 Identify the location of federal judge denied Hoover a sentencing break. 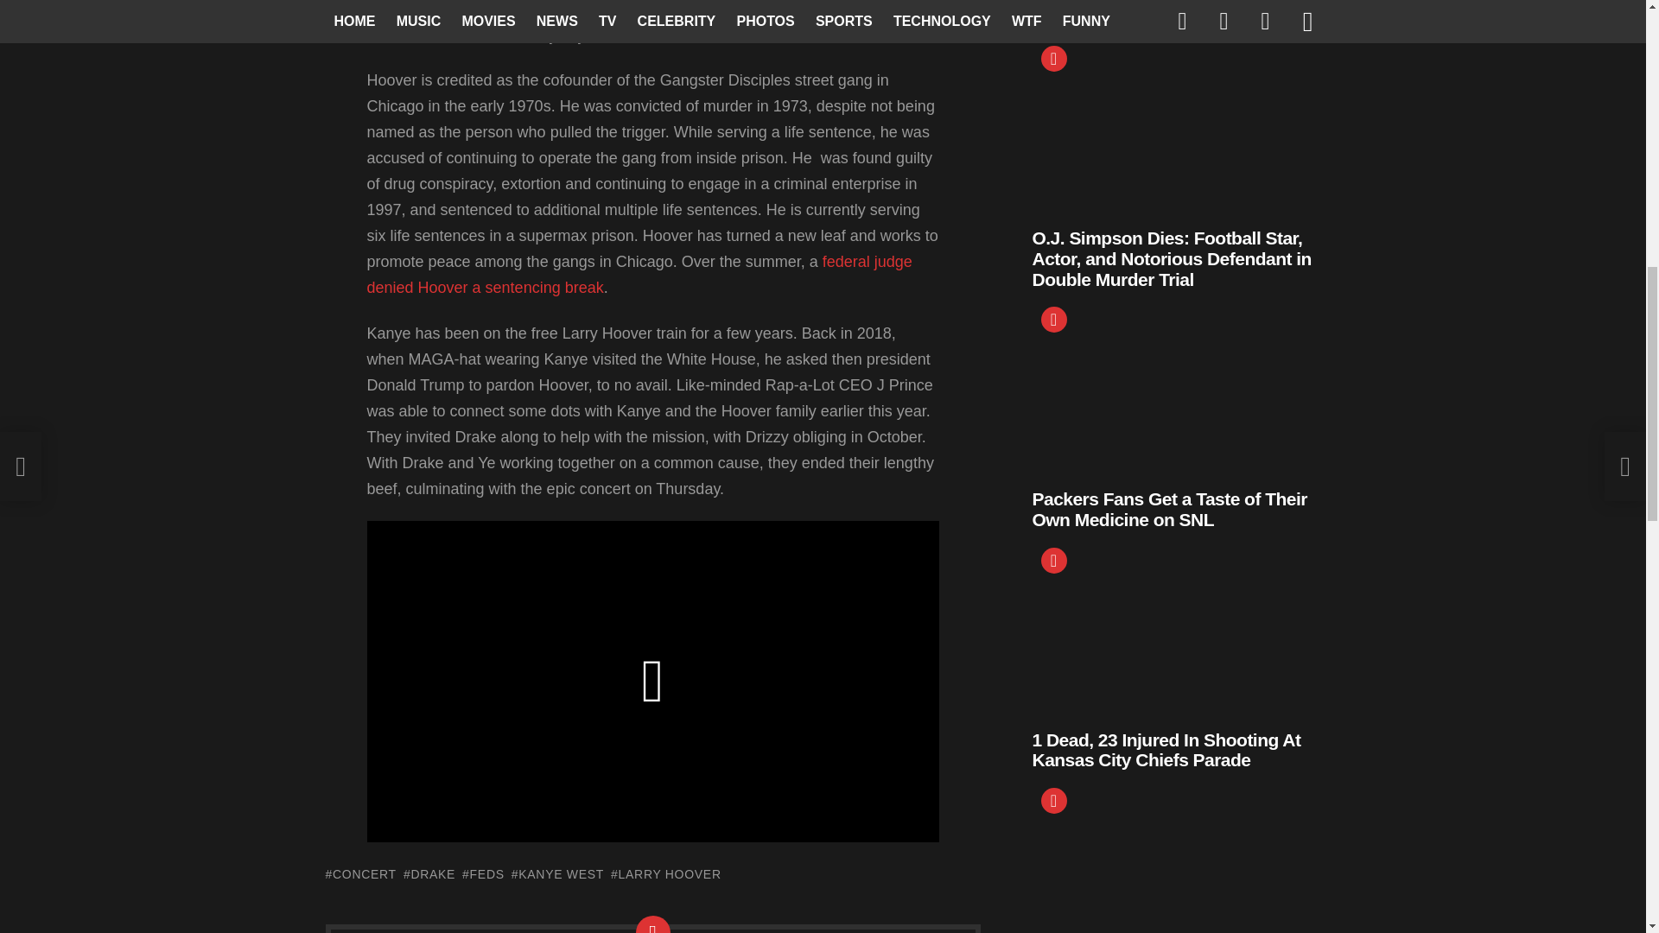
(639, 275).